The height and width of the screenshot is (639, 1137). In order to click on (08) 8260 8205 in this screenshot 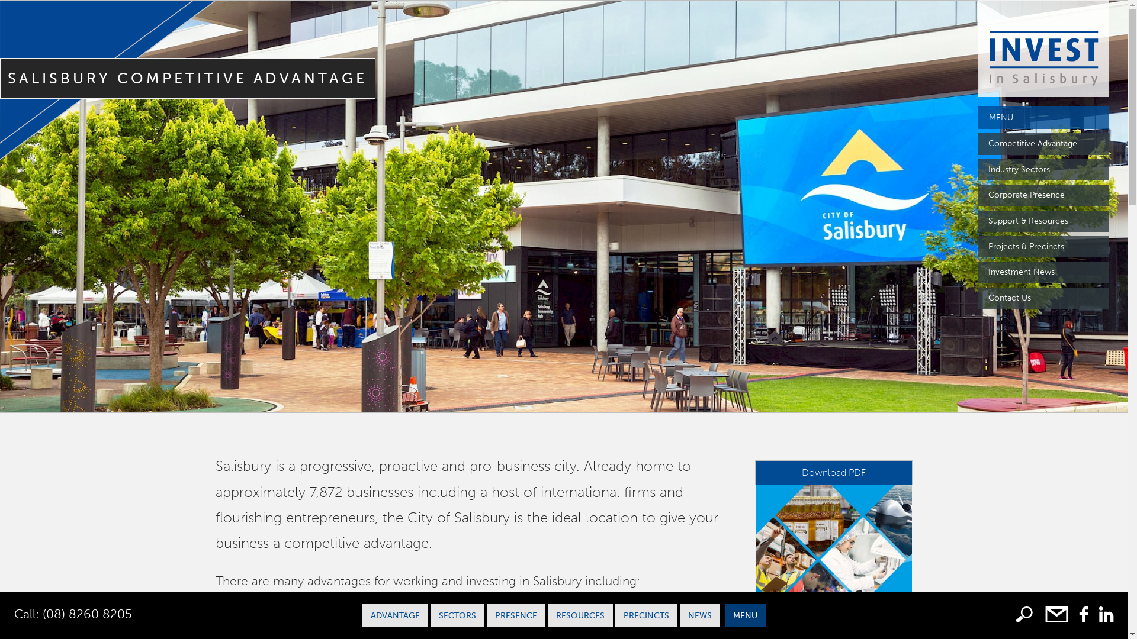, I will do `click(88, 614)`.